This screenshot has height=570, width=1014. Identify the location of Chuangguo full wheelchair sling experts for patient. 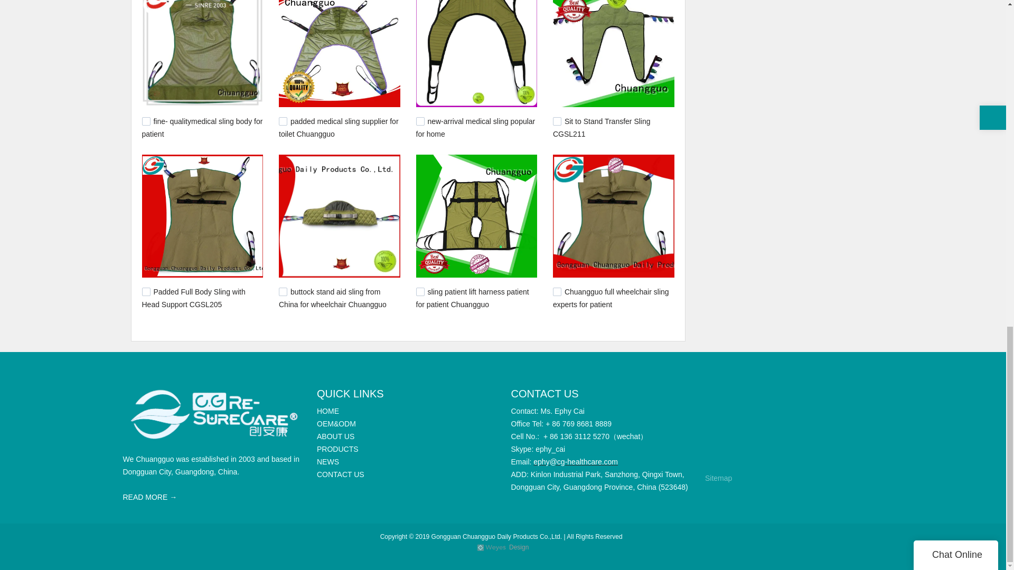
(611, 298).